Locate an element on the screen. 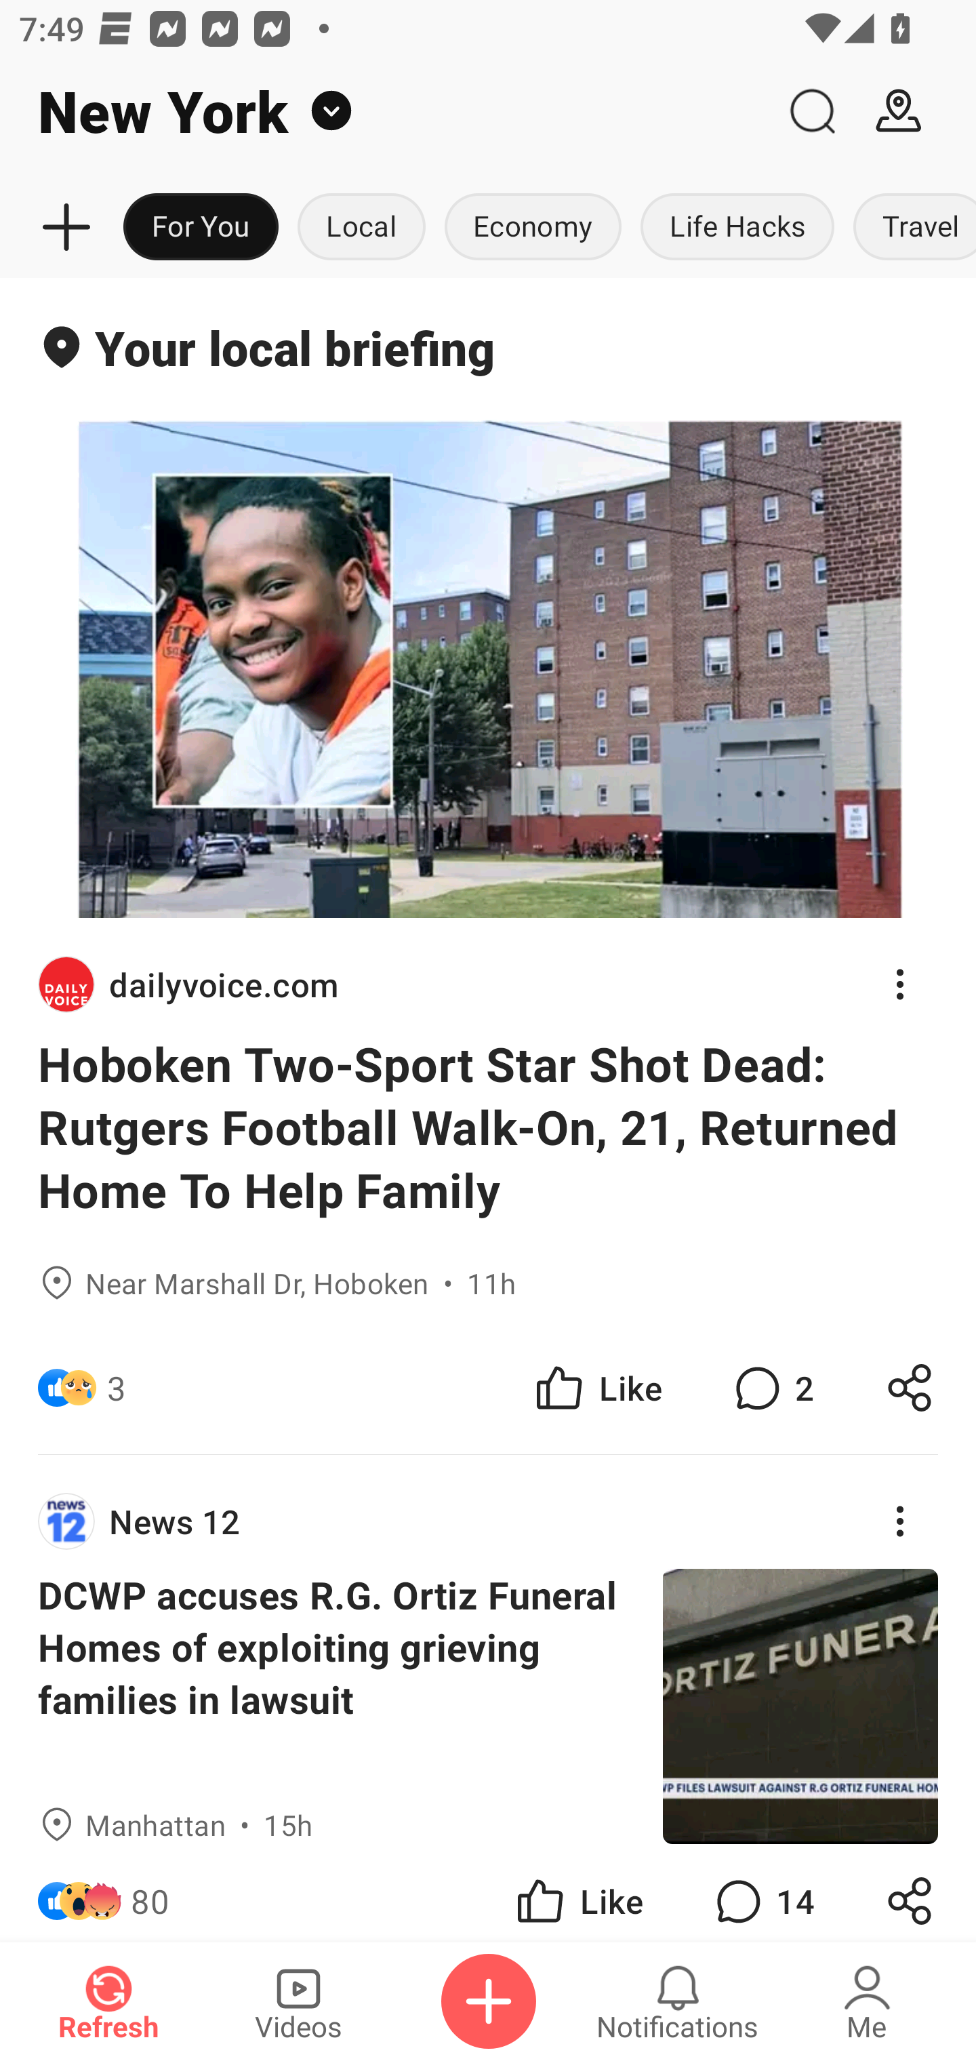 This screenshot has width=976, height=2061. Videos is located at coordinates (298, 2001).